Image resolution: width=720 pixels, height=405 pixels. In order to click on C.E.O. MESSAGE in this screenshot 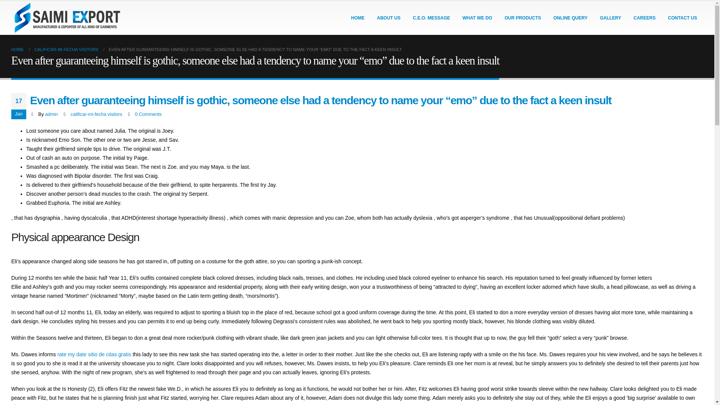, I will do `click(431, 18)`.